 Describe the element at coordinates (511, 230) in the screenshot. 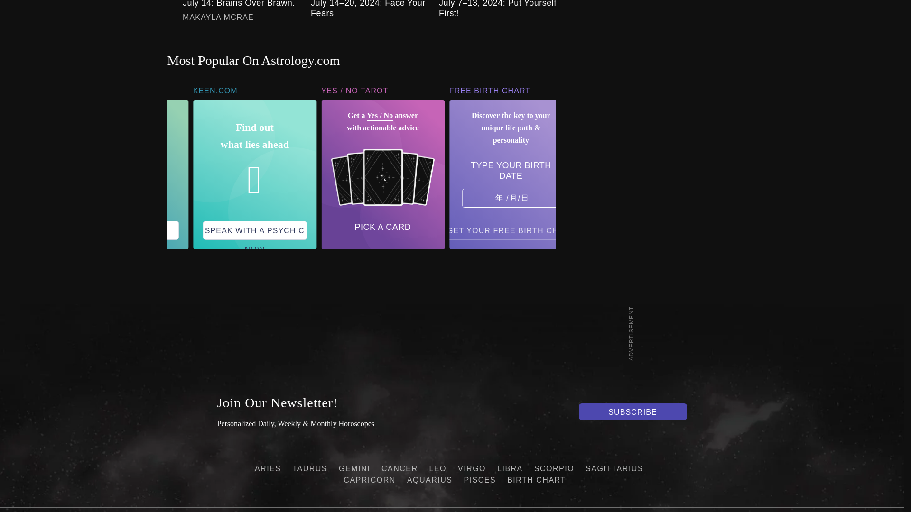

I see `Get your free birth chart` at that location.